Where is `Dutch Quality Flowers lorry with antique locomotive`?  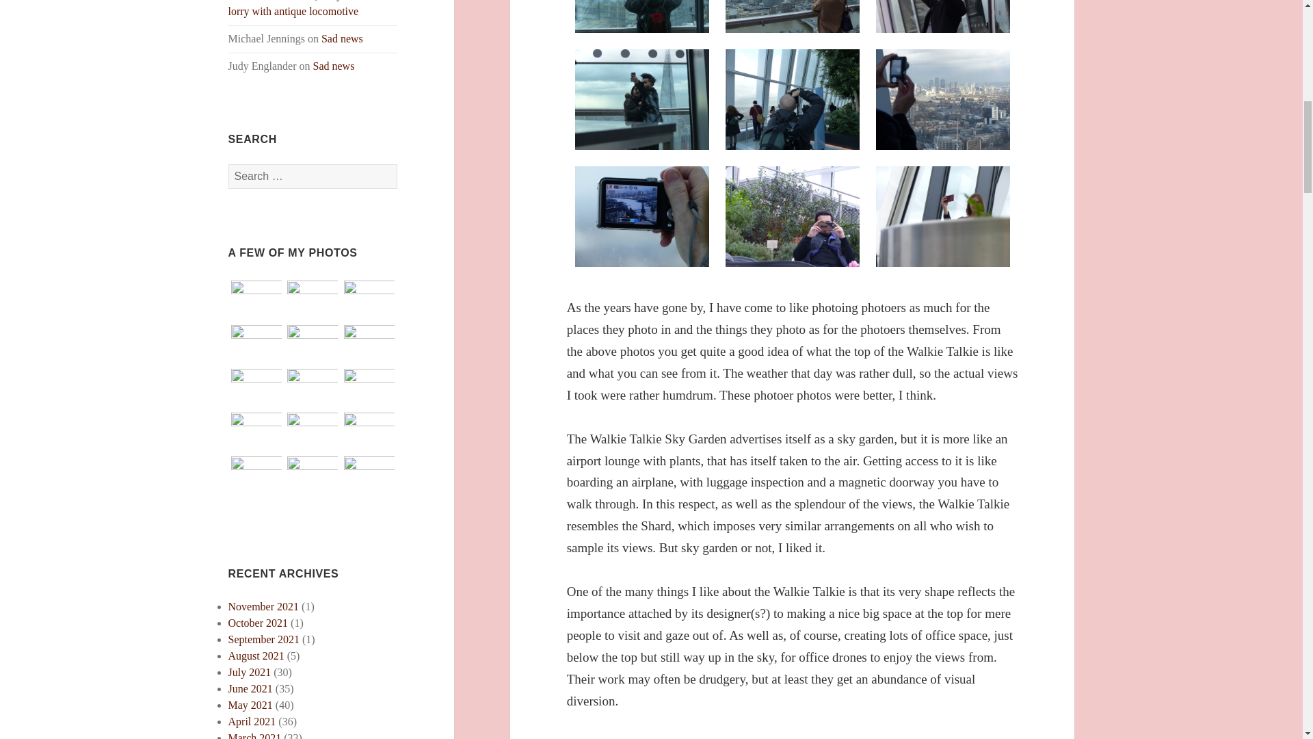
Dutch Quality Flowers lorry with antique locomotive is located at coordinates (304, 8).